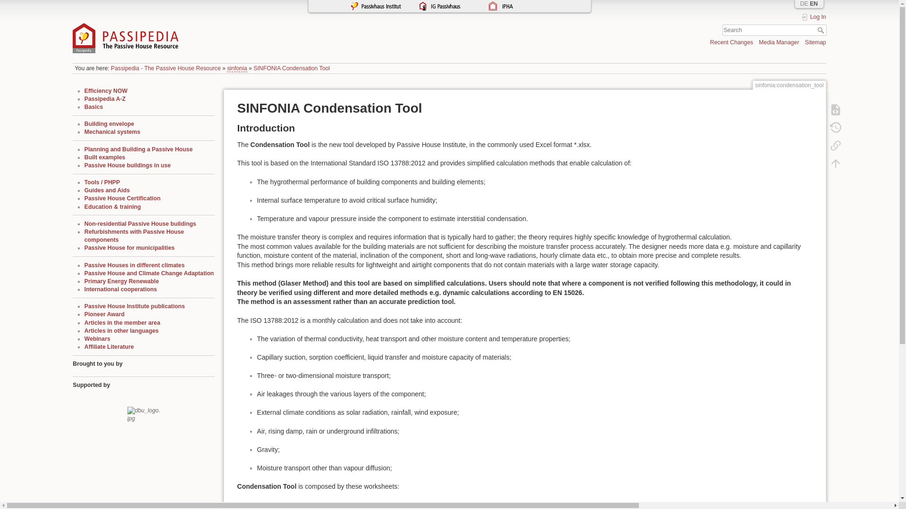  Describe the element at coordinates (731, 42) in the screenshot. I see `Recent Changes` at that location.